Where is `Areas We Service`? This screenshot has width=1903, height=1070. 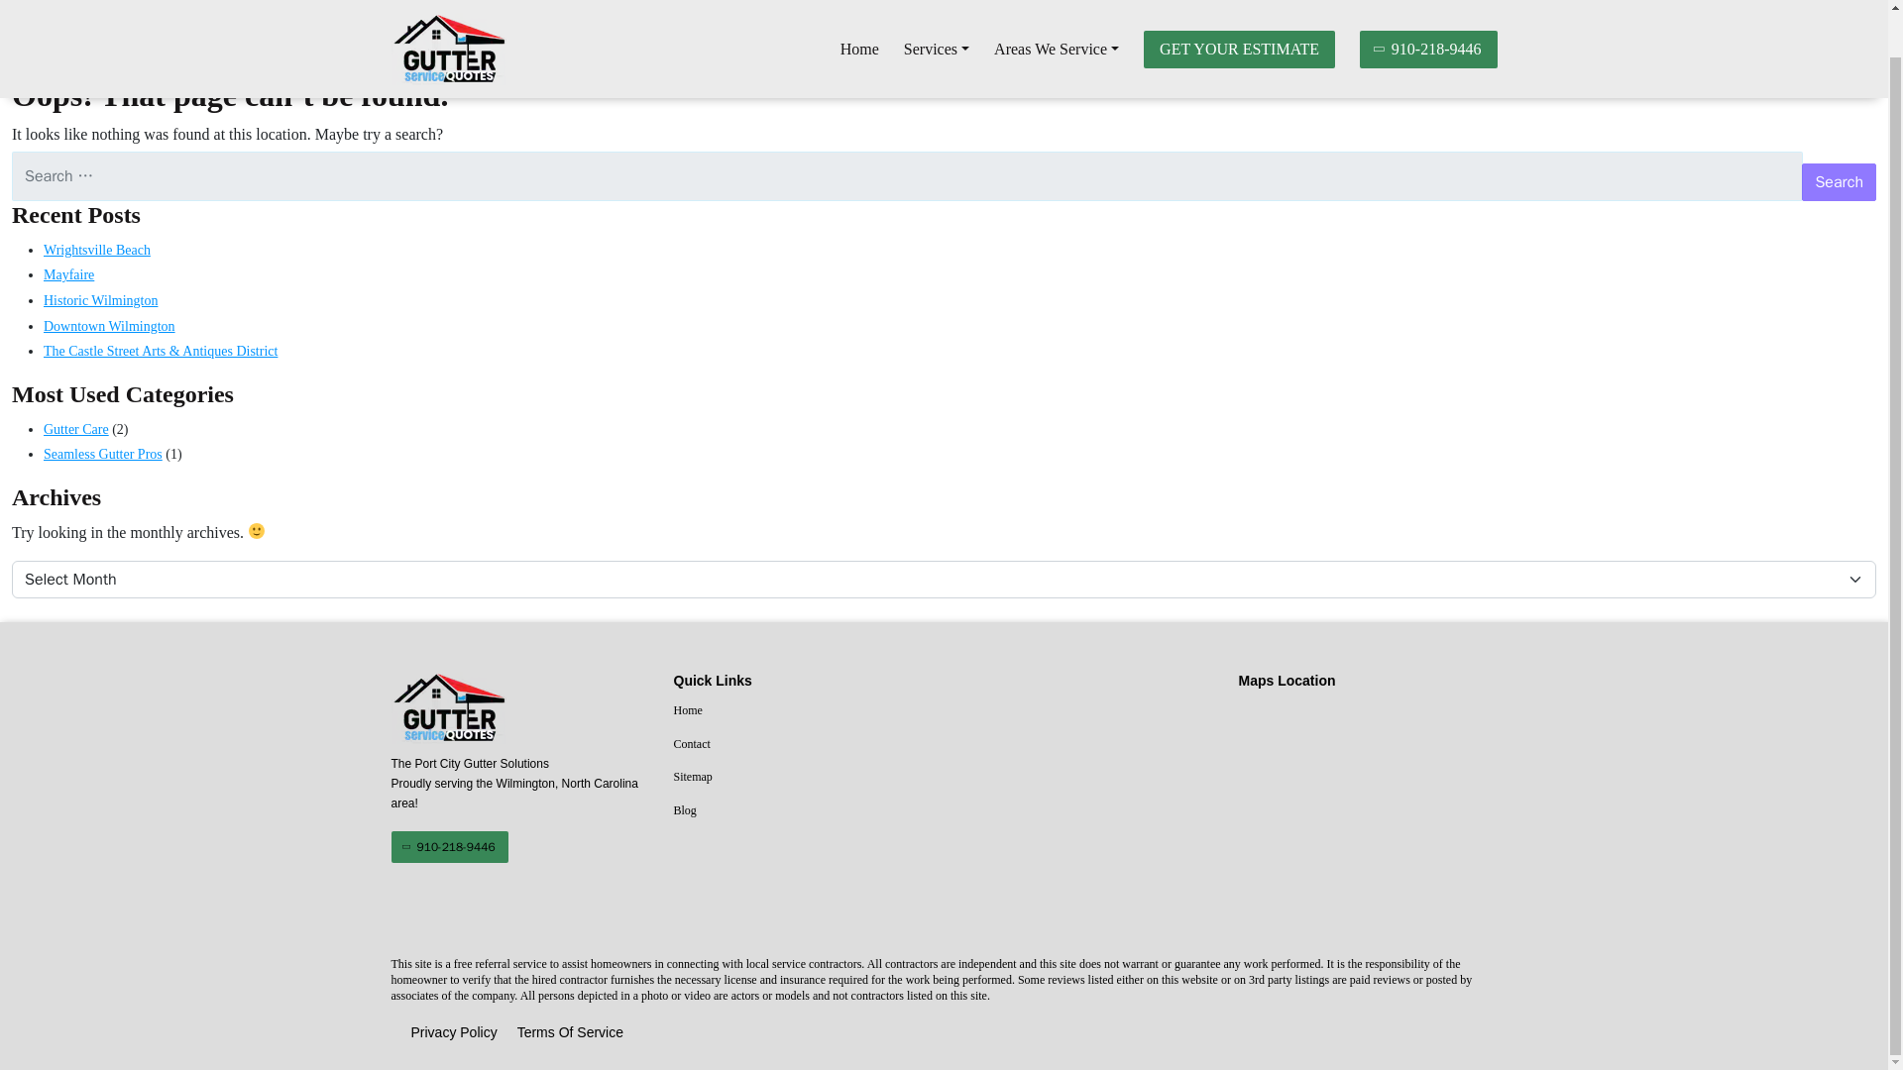
Areas We Service is located at coordinates (1056, 12).